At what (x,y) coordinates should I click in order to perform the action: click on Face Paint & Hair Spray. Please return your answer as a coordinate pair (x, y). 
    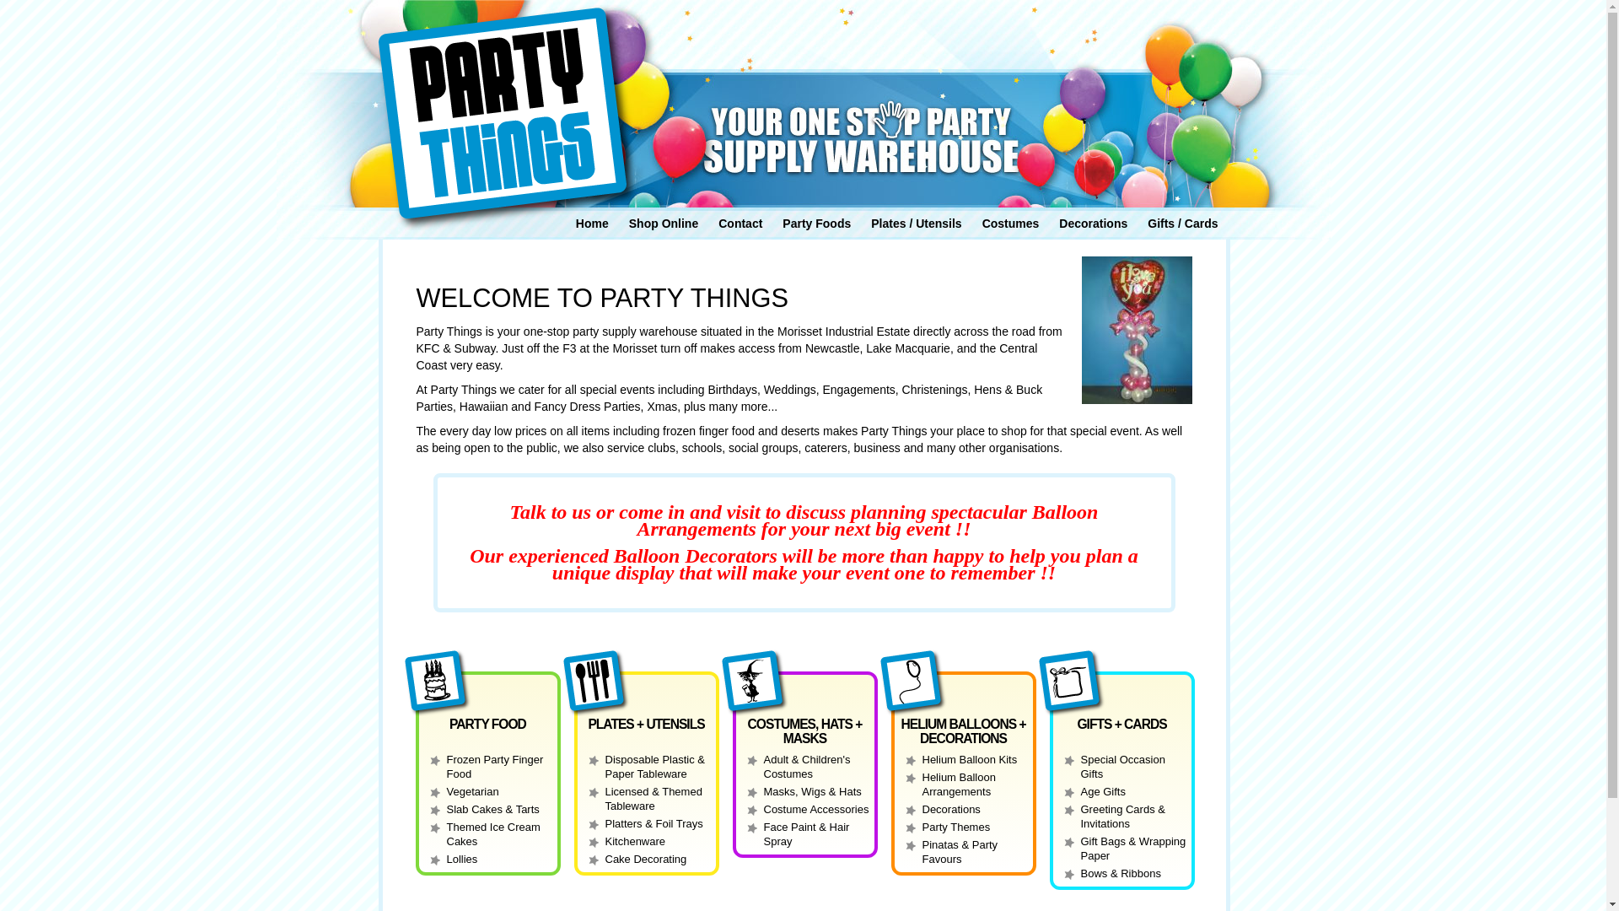
    Looking at the image, I should click on (807, 834).